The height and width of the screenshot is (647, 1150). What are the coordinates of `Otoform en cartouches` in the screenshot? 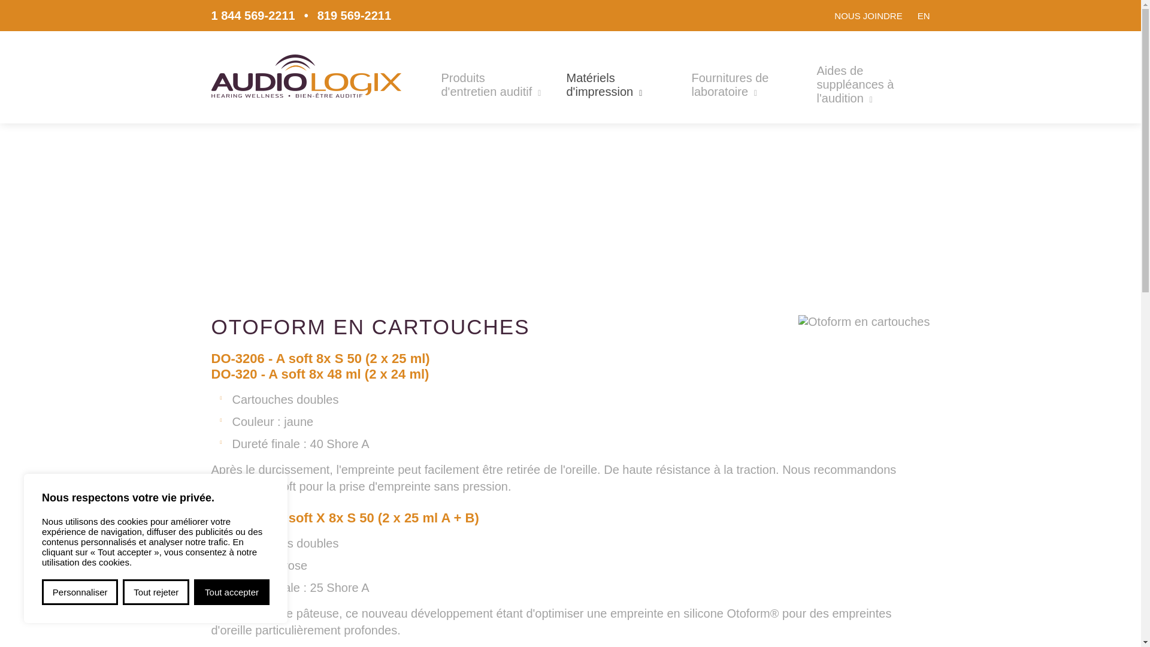 It's located at (864, 322).